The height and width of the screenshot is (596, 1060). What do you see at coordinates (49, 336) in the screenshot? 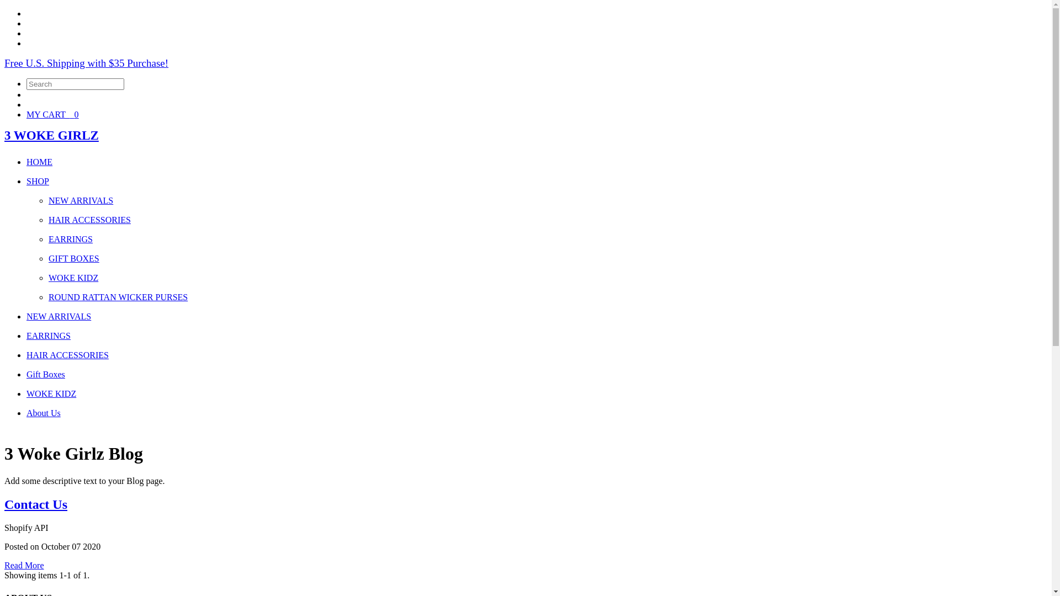
I see `EARRINGS` at bounding box center [49, 336].